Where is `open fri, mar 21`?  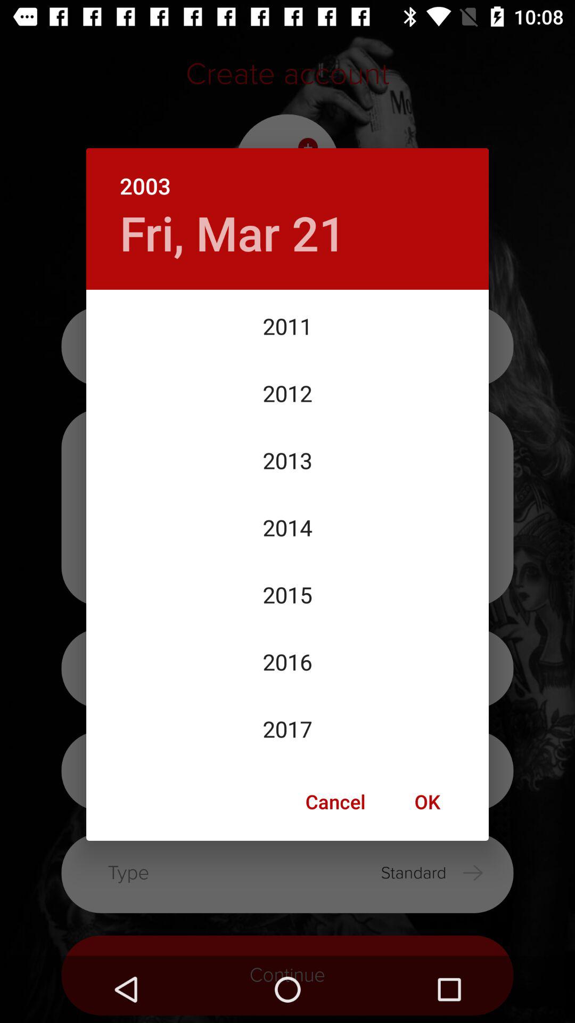 open fri, mar 21 is located at coordinates (233, 232).